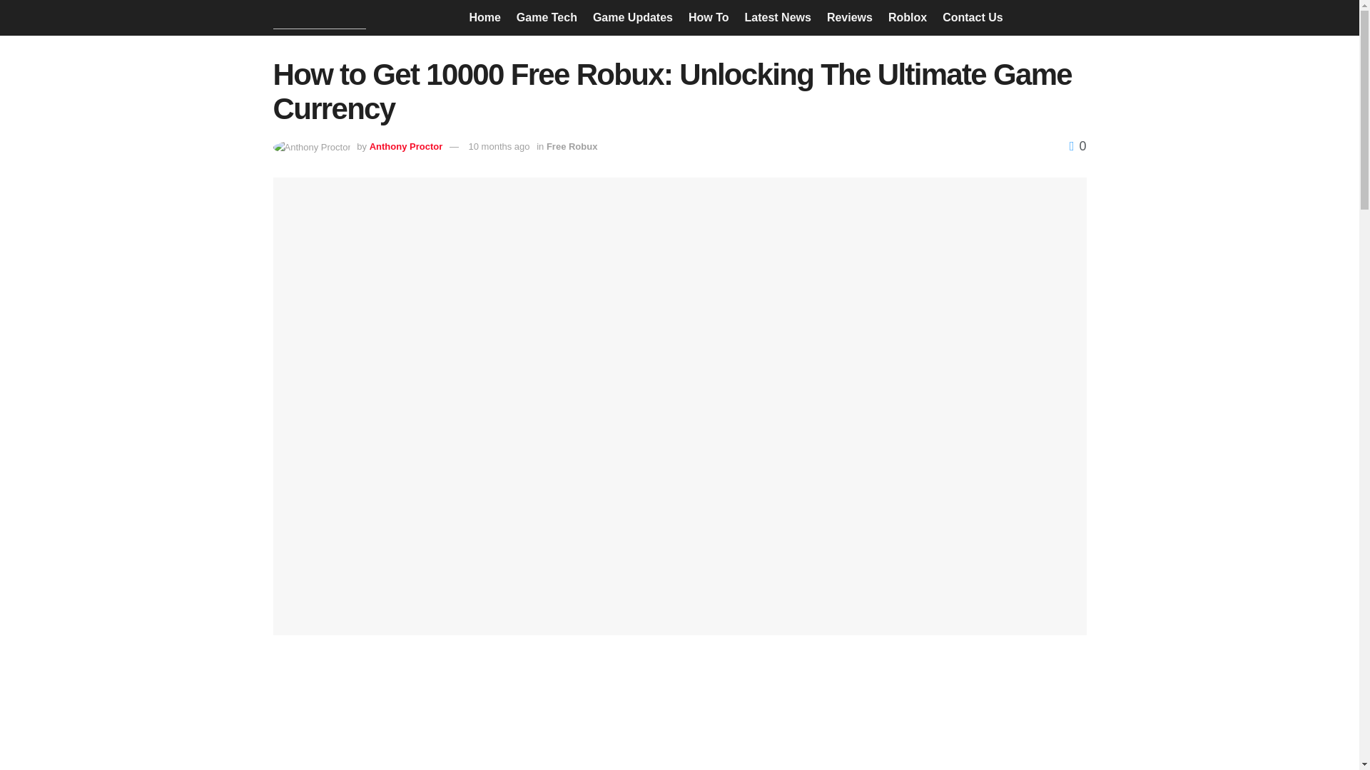  I want to click on Reviews, so click(850, 17).